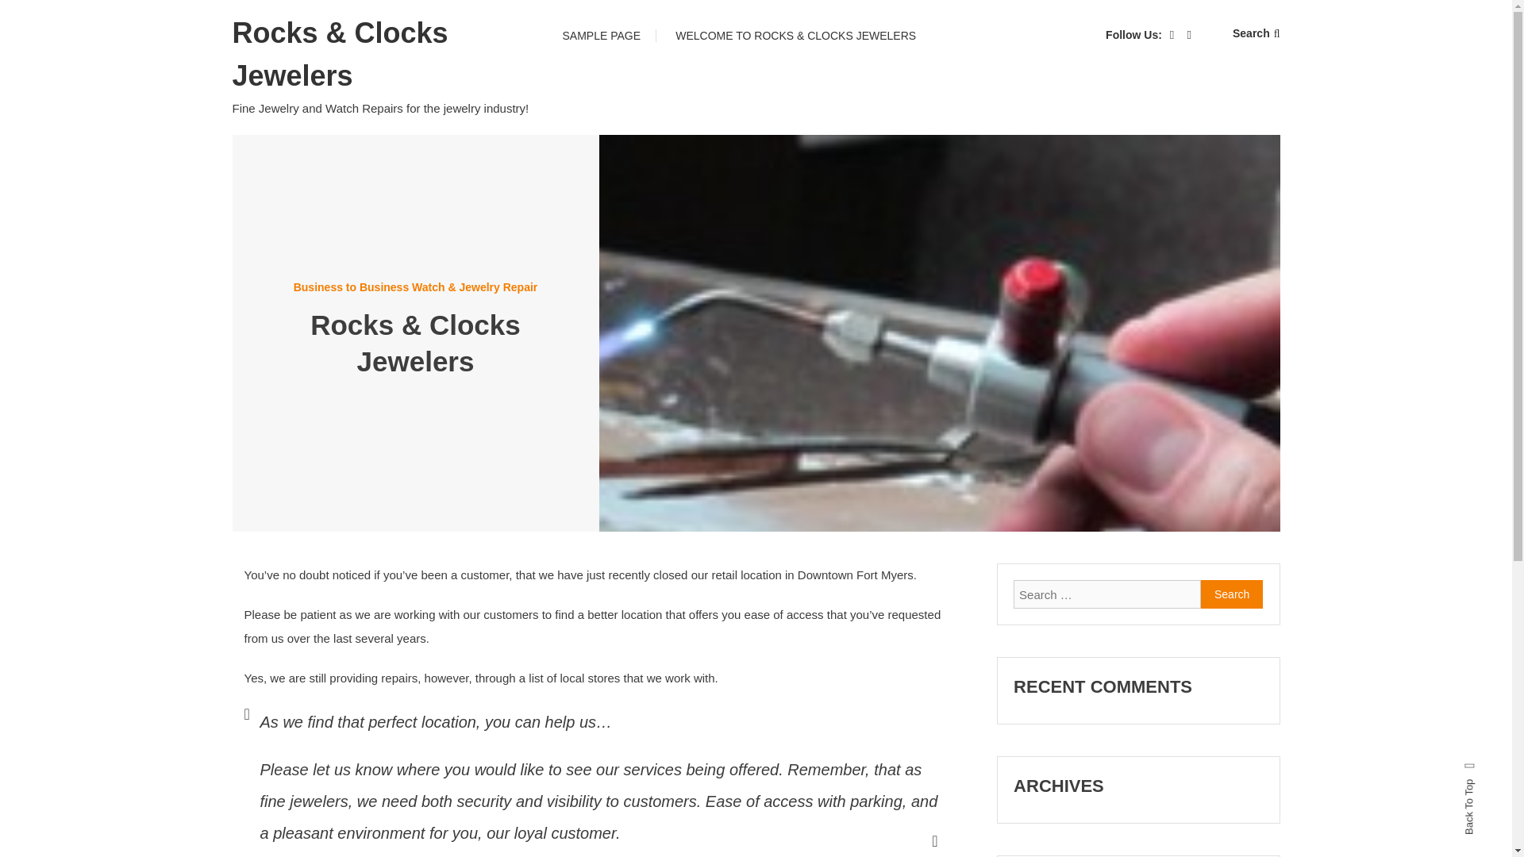 The image size is (1524, 857). What do you see at coordinates (1232, 594) in the screenshot?
I see `Search` at bounding box center [1232, 594].